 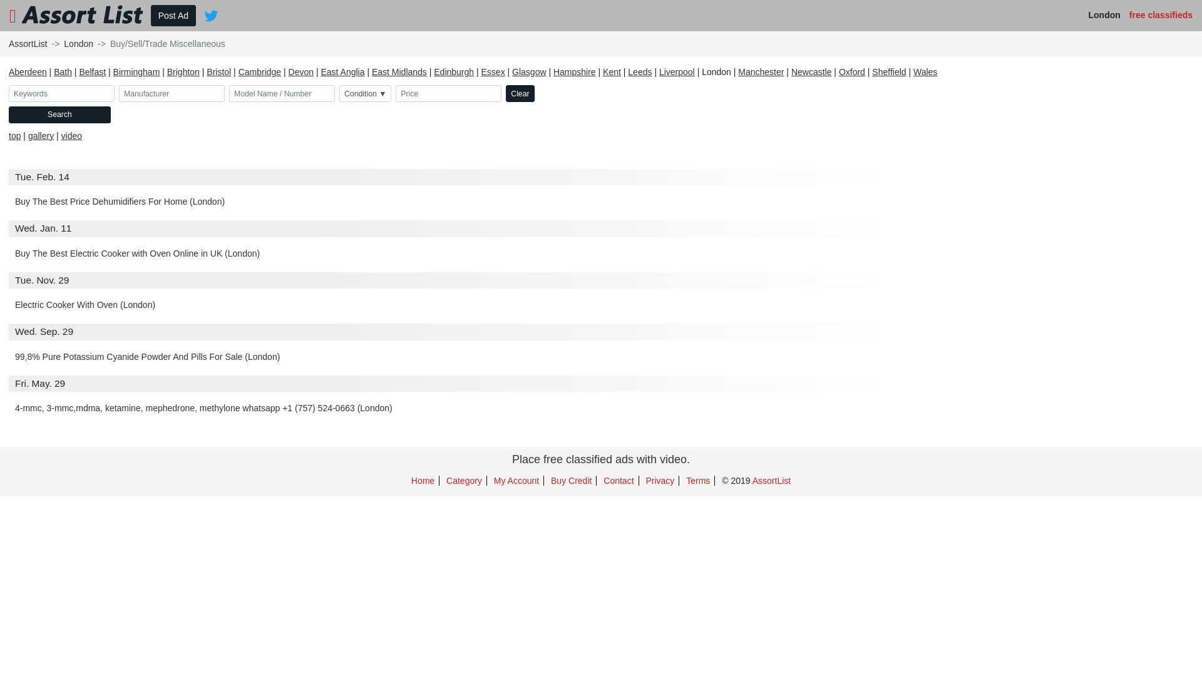 I want to click on Cambridge, so click(x=260, y=72).